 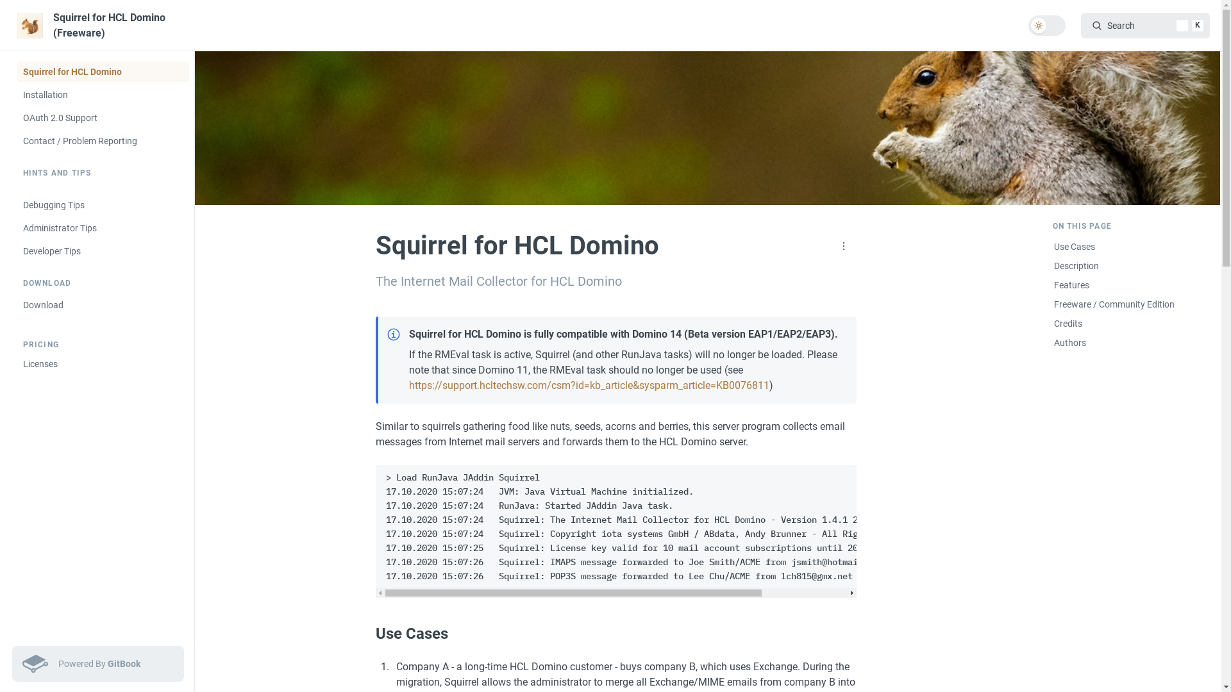 I want to click on OAuth 2.0 Support, so click(x=103, y=118).